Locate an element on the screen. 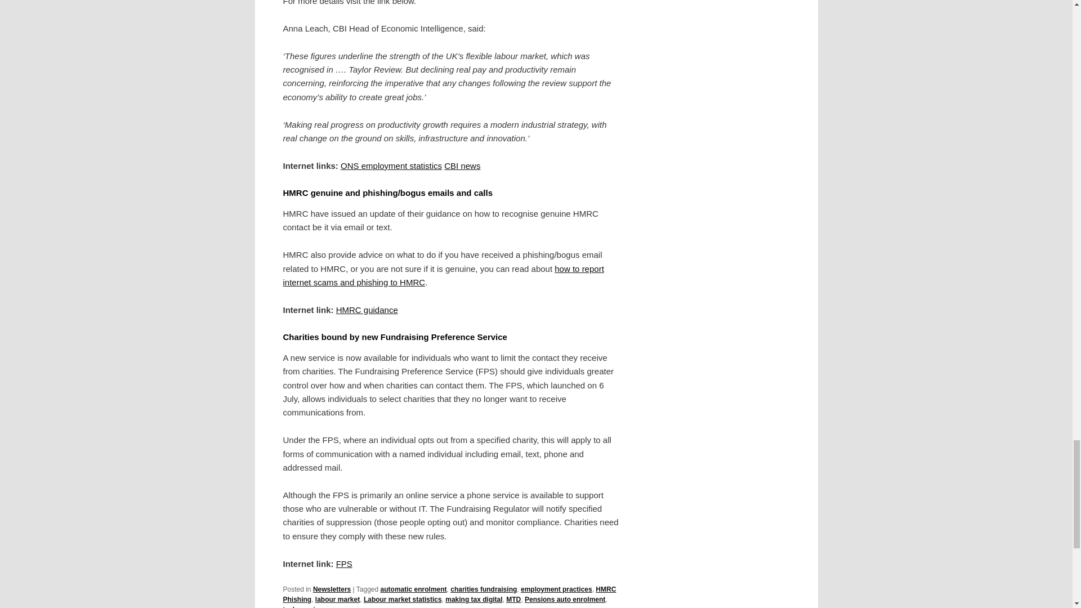  labour market is located at coordinates (338, 600).